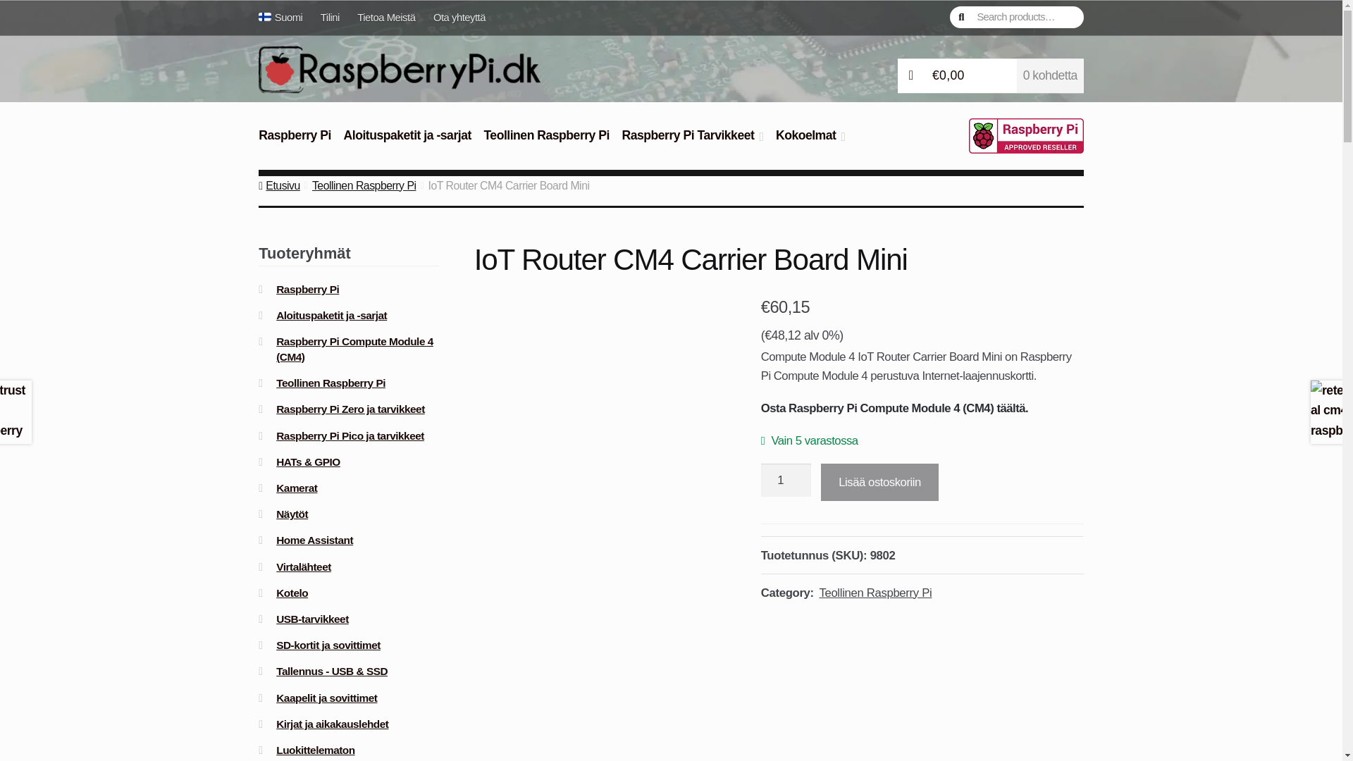 Image resolution: width=1353 pixels, height=761 pixels. I want to click on View your shopping cart, so click(991, 76).